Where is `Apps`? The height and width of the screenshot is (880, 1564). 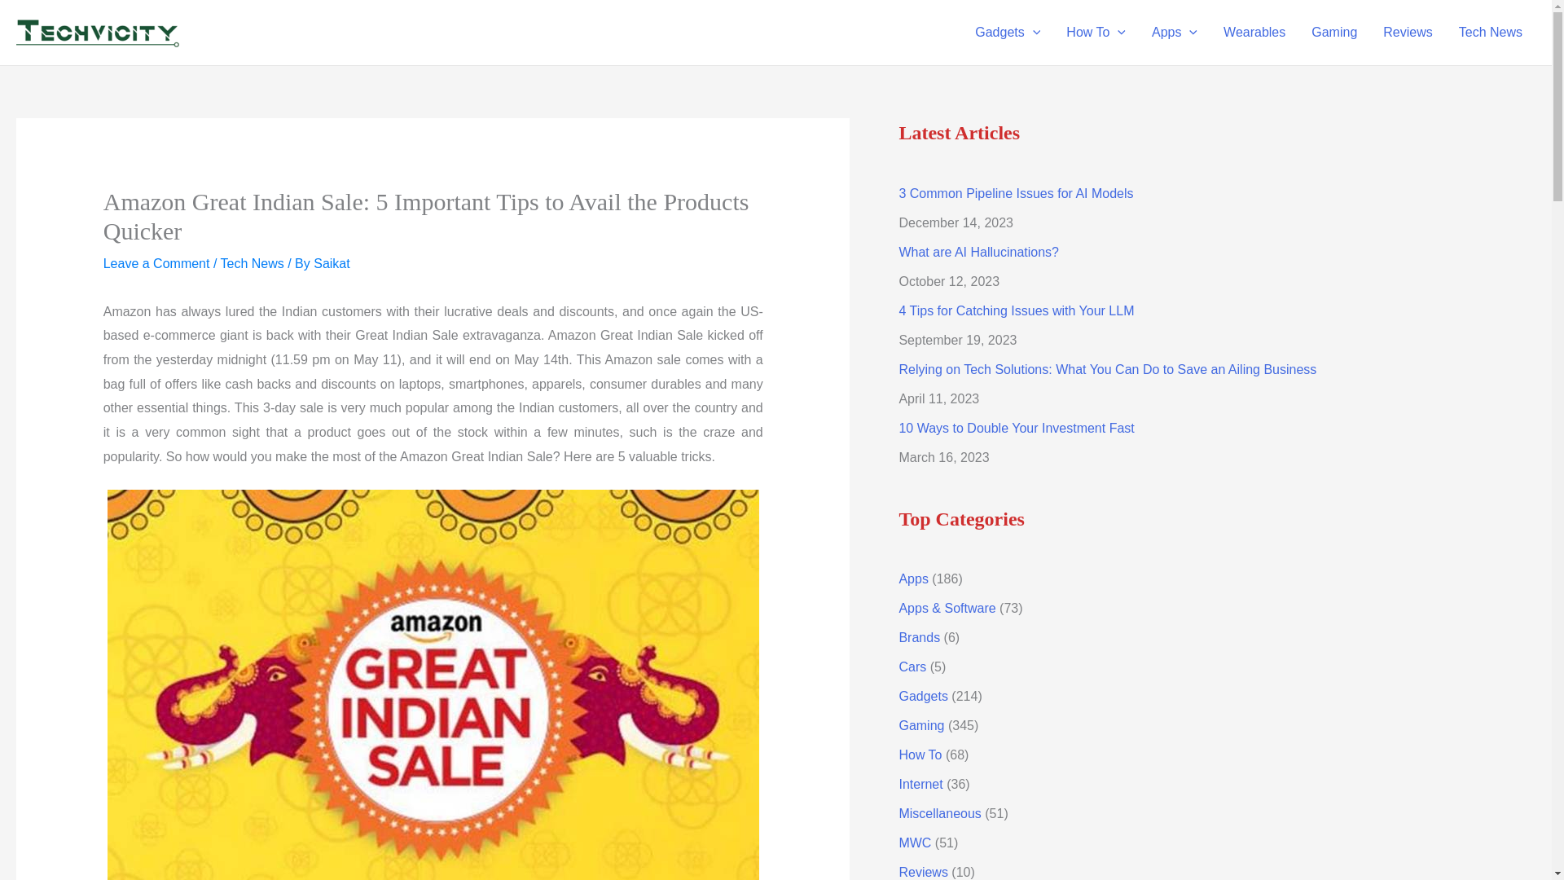 Apps is located at coordinates (1175, 33).